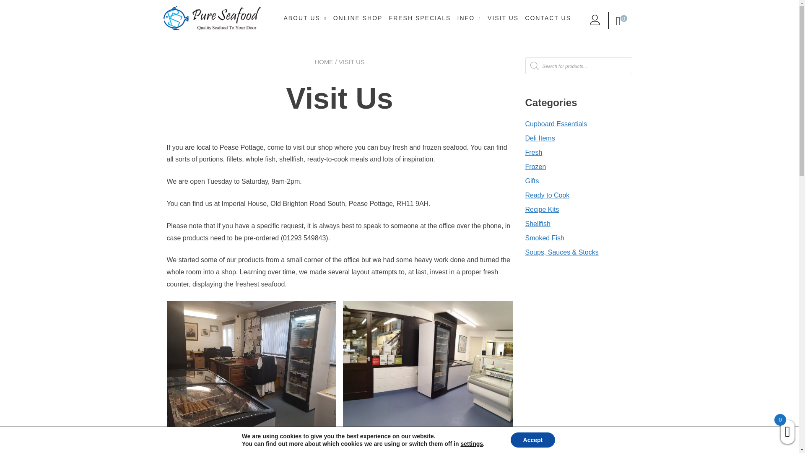  Describe the element at coordinates (469, 18) in the screenshot. I see `INFO` at that location.